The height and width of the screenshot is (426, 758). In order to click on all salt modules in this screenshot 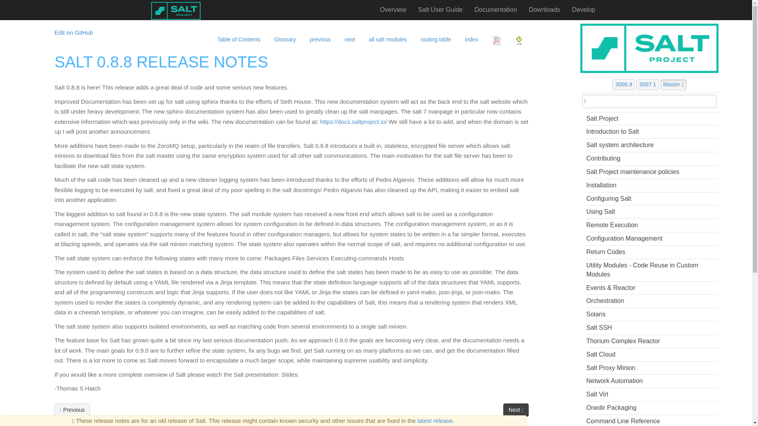, I will do `click(387, 37)`.